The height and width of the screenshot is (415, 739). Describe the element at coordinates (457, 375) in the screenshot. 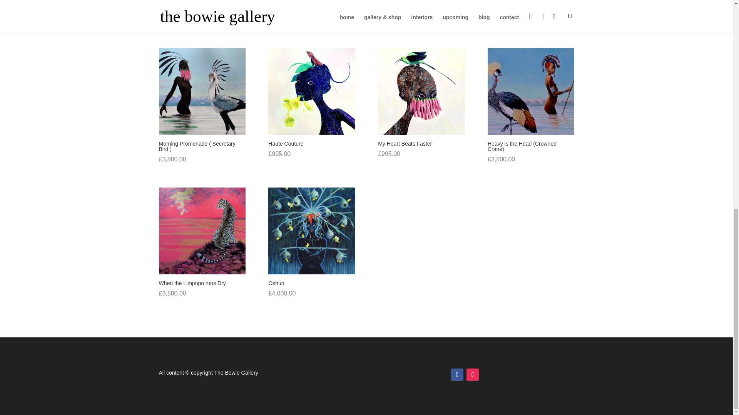

I see `Follow on Facebook` at that location.